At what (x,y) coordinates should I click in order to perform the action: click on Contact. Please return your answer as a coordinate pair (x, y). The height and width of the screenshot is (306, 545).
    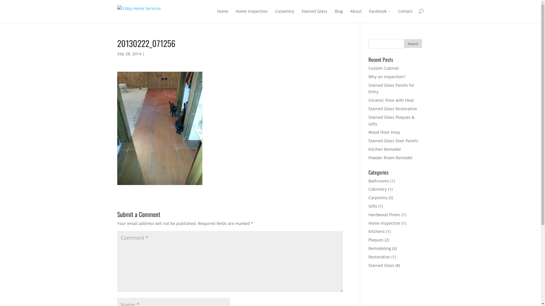
    Looking at the image, I should click on (405, 15).